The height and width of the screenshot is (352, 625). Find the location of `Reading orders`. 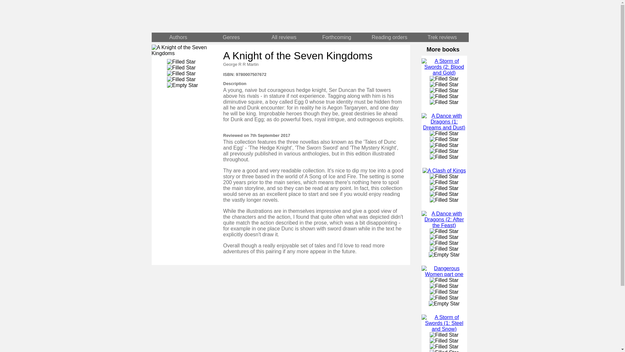

Reading orders is located at coordinates (389, 37).